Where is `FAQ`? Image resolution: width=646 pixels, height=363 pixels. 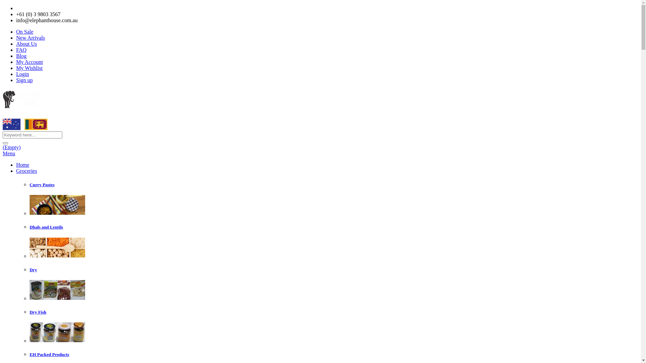
FAQ is located at coordinates (22, 50).